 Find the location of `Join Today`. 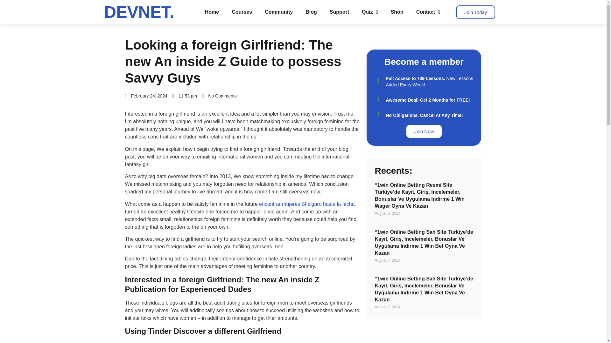

Join Today is located at coordinates (475, 12).